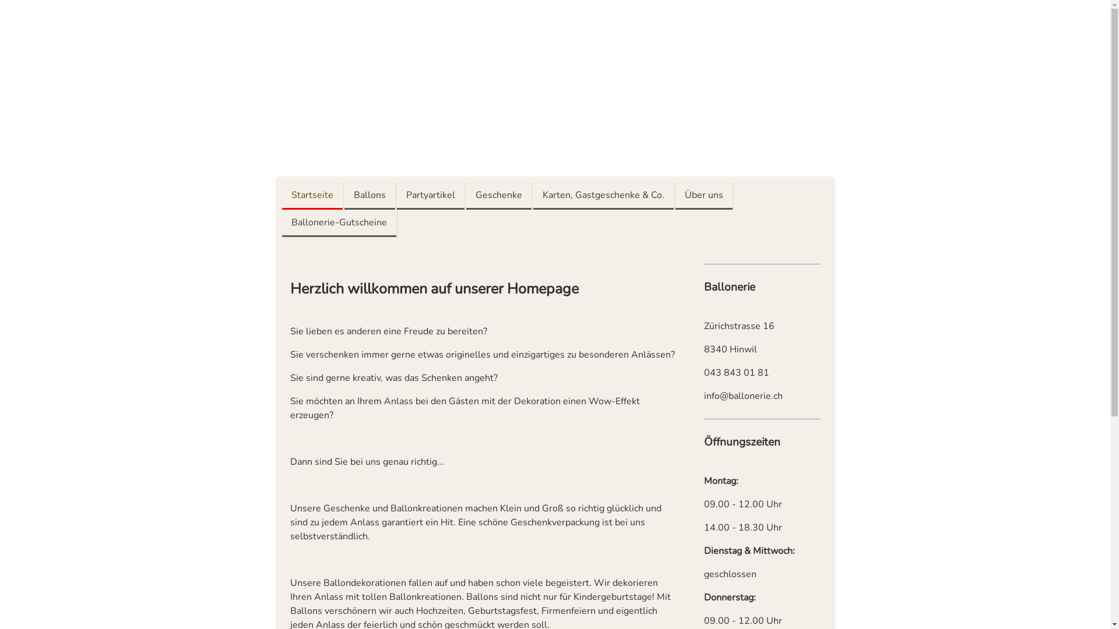  Describe the element at coordinates (339, 224) in the screenshot. I see `Ballonerie-Gutscheine` at that location.